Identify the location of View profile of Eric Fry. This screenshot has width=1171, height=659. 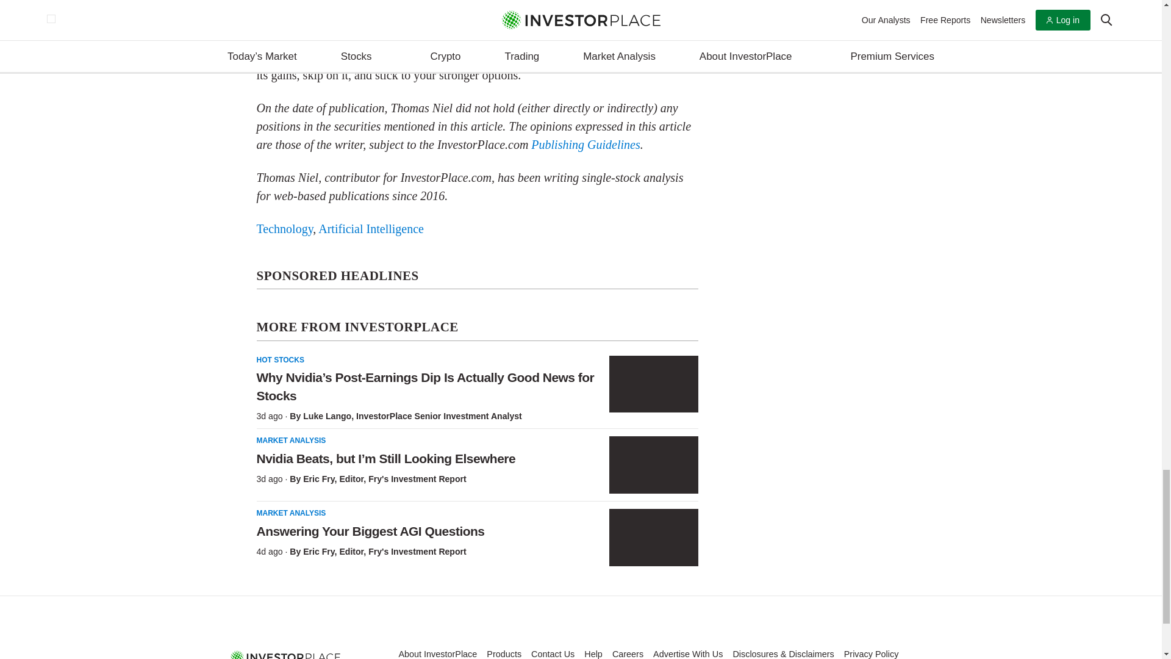
(318, 552).